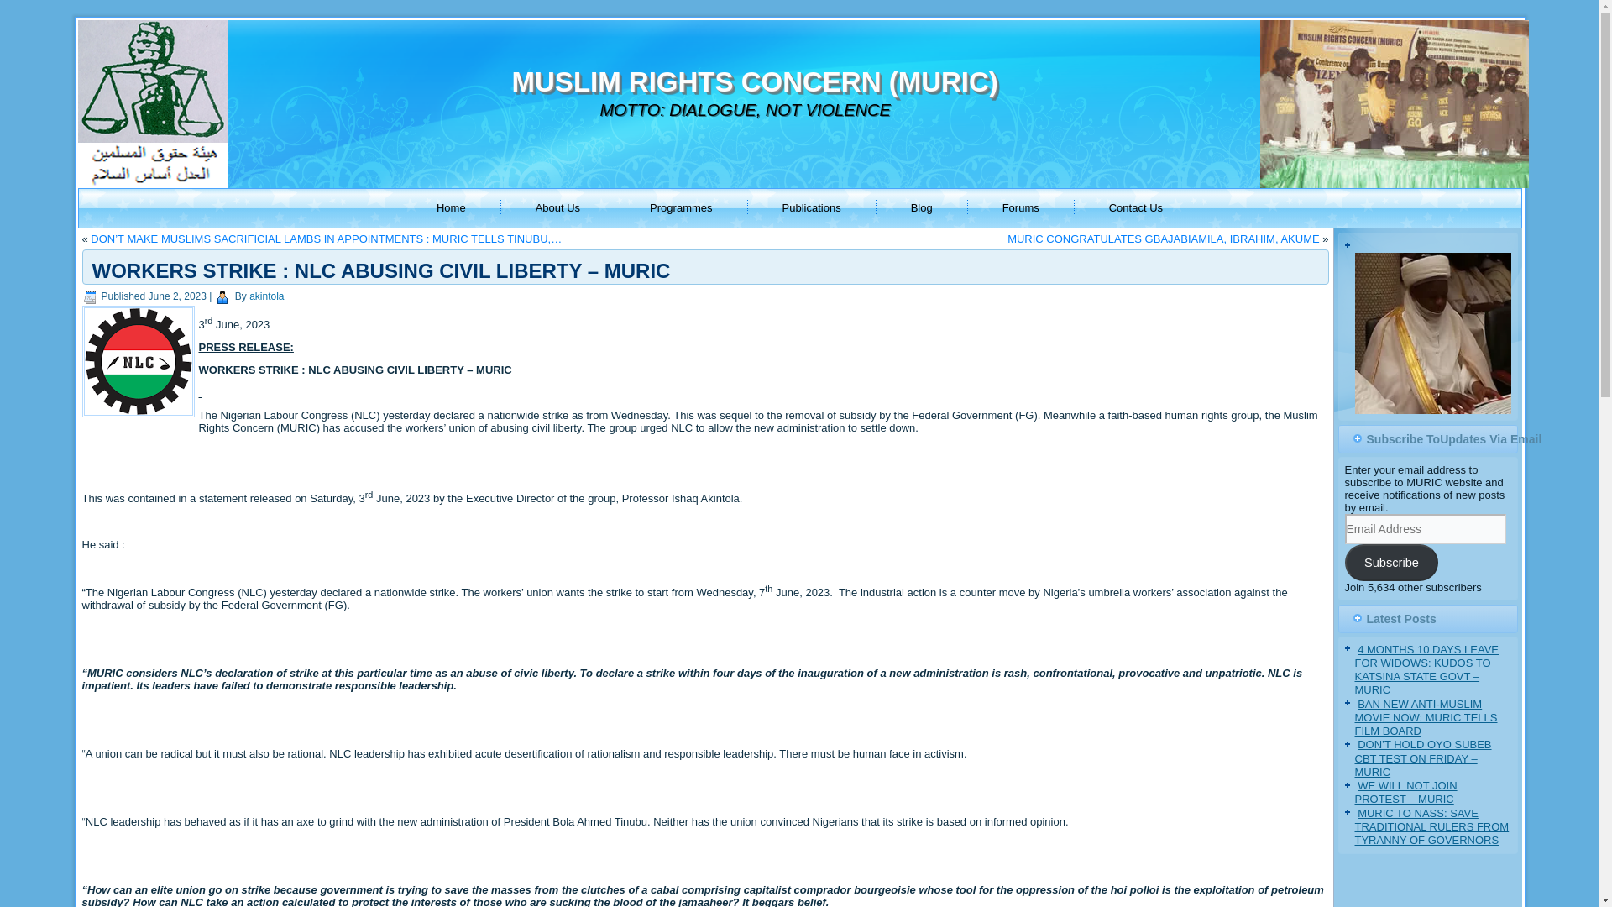 This screenshot has height=907, width=1612. I want to click on Home, so click(450, 208).